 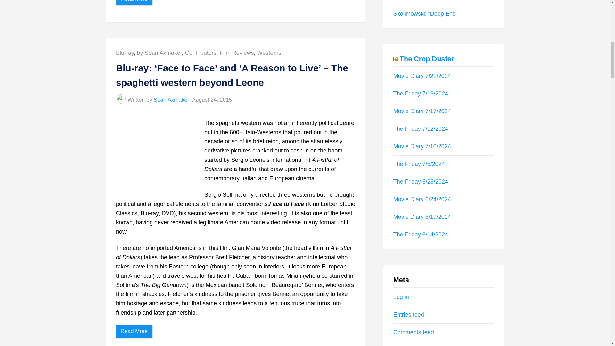 What do you see at coordinates (172, 100) in the screenshot?
I see `Sean Axmaker` at bounding box center [172, 100].